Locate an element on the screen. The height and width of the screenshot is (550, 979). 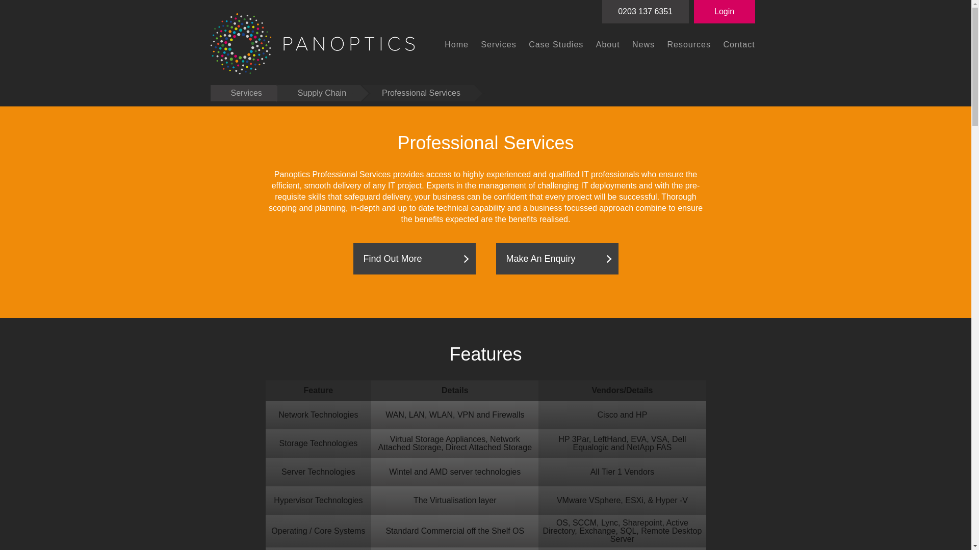
Resources is located at coordinates (689, 45).